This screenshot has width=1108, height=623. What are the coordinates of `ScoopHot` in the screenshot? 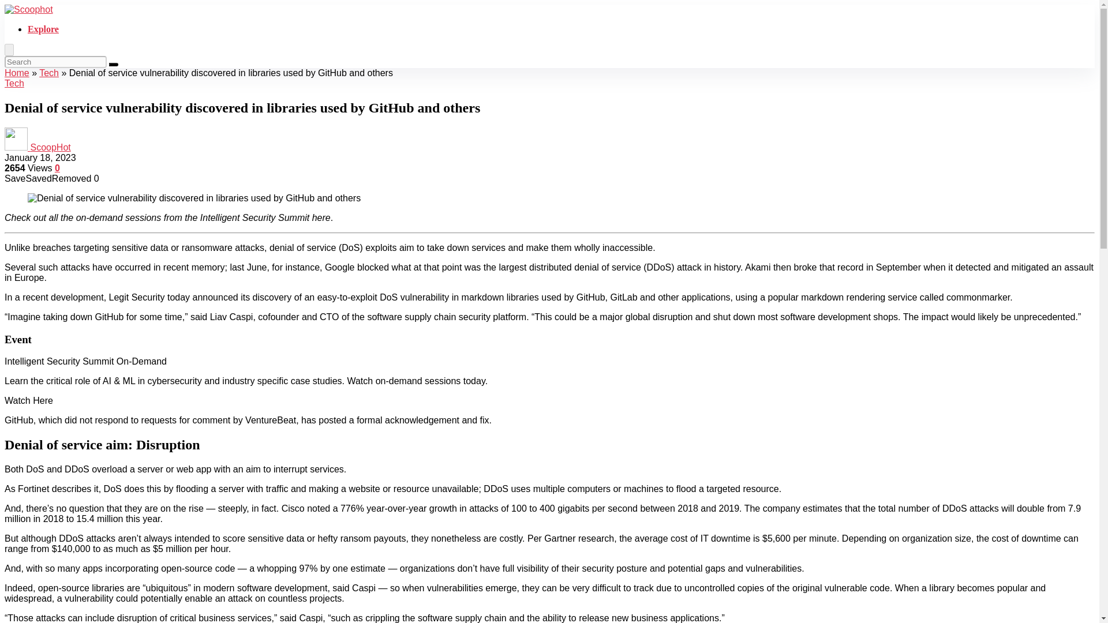 It's located at (50, 147).